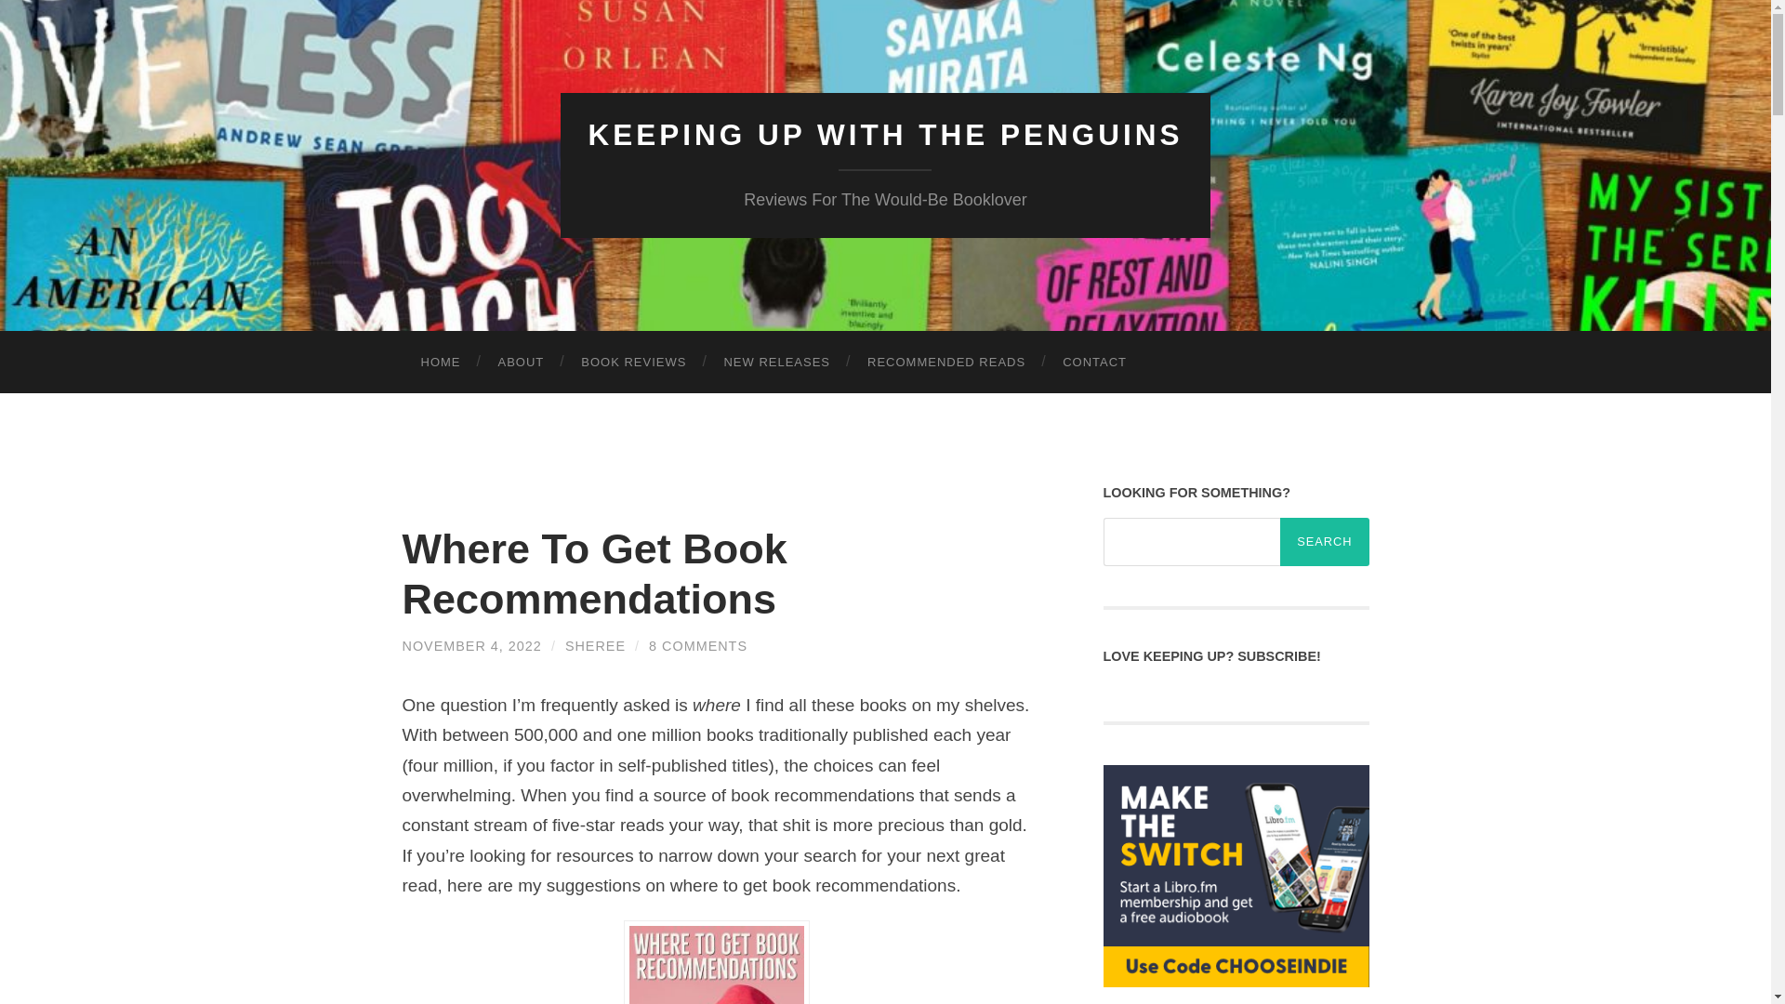  I want to click on CONTACT, so click(1095, 363).